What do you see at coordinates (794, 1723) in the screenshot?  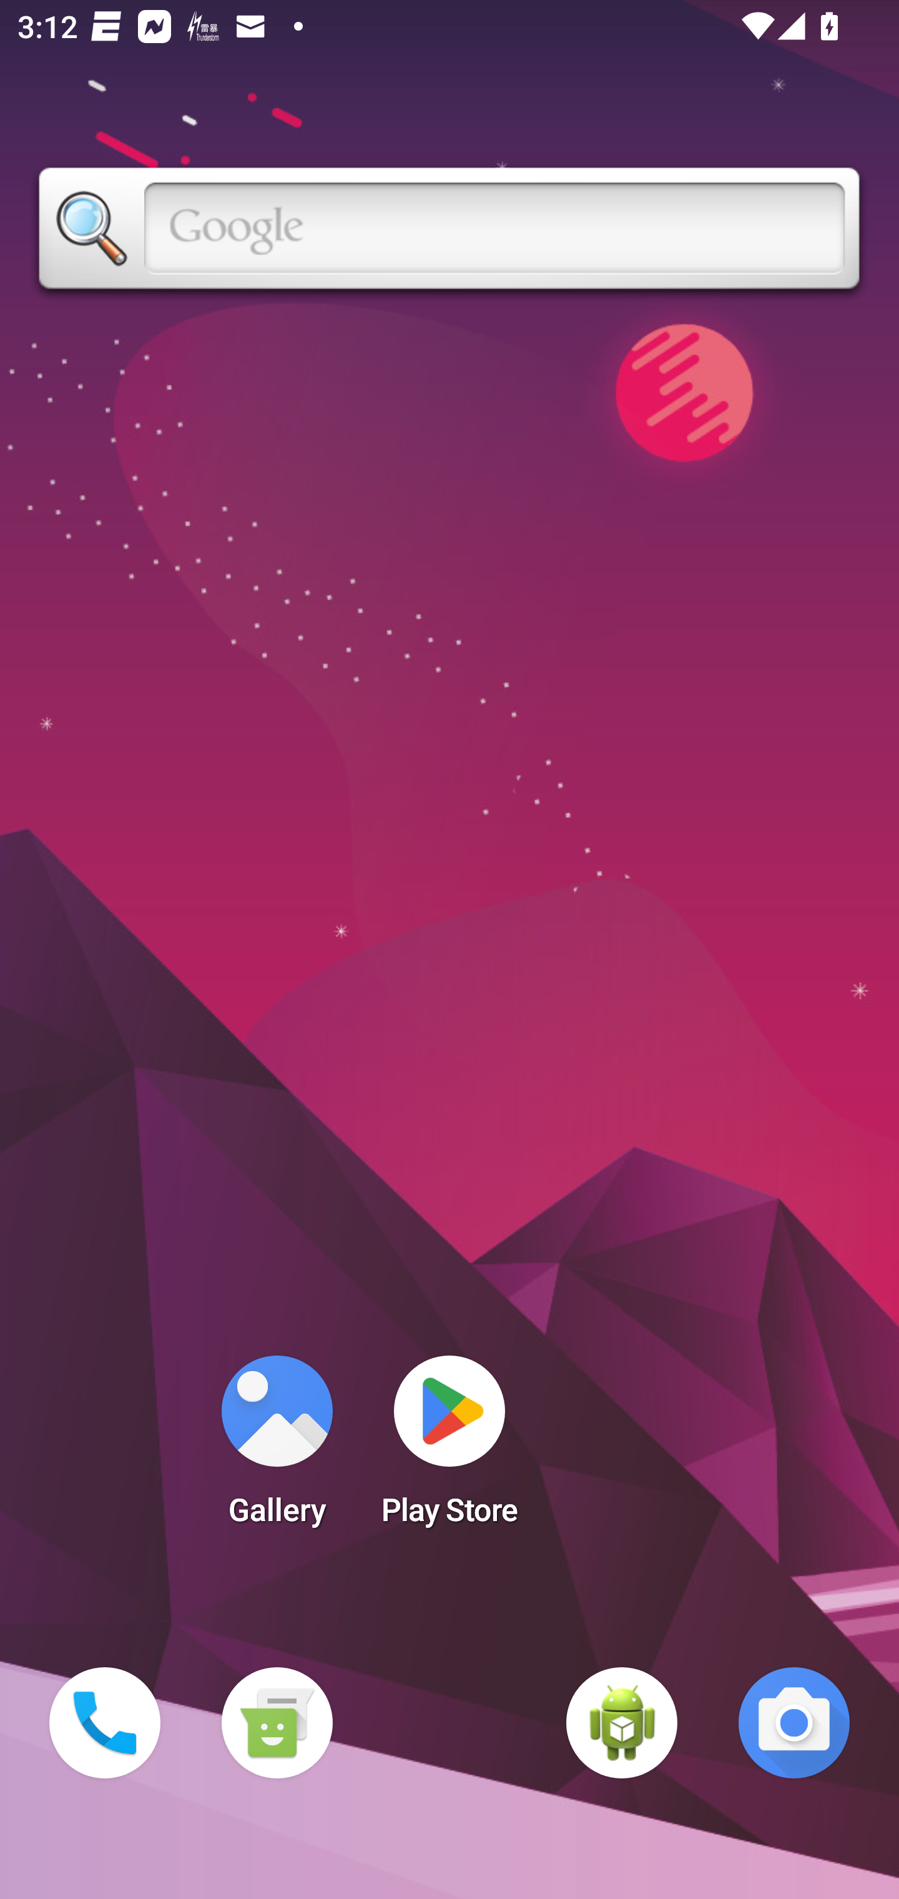 I see `Camera` at bounding box center [794, 1723].